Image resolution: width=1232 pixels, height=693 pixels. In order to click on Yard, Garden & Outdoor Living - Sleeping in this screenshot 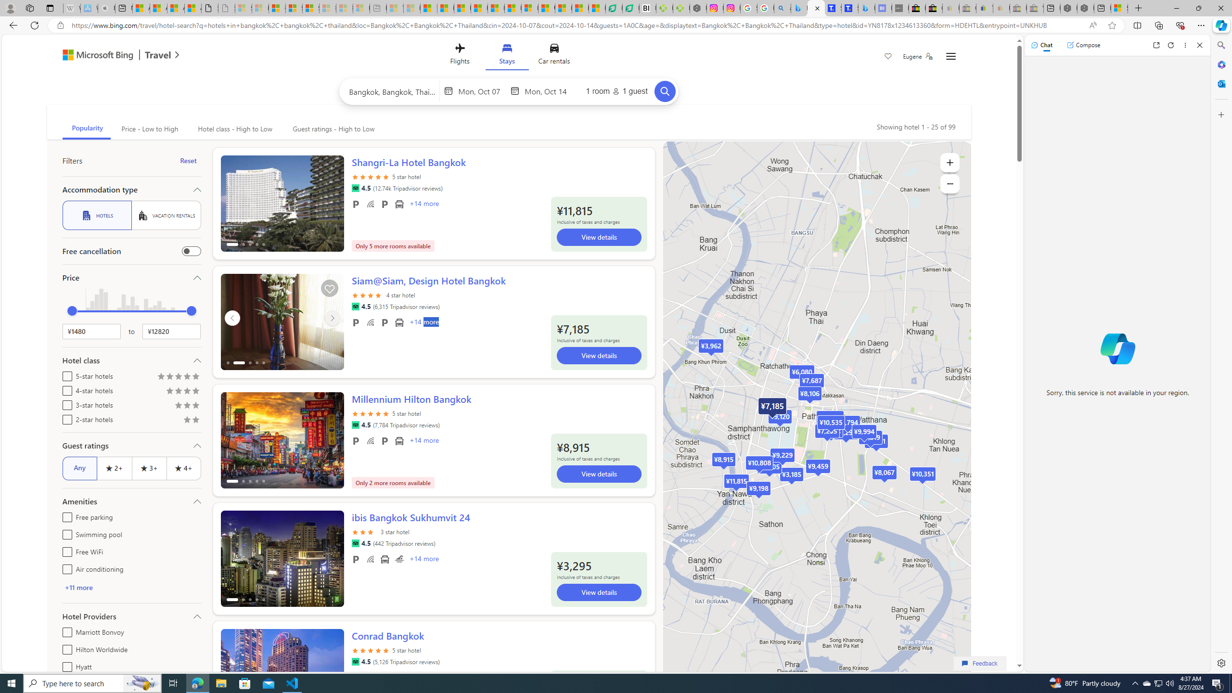, I will do `click(1035, 8)`.